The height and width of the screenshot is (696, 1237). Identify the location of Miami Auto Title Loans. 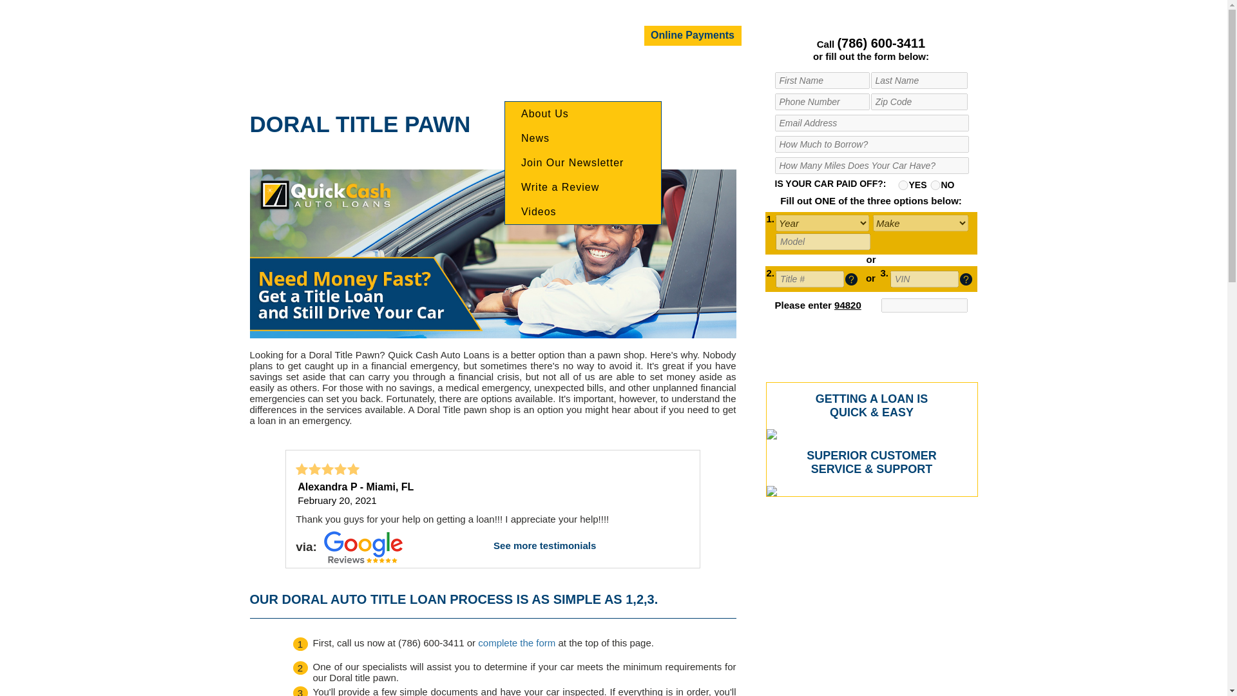
(478, 72).